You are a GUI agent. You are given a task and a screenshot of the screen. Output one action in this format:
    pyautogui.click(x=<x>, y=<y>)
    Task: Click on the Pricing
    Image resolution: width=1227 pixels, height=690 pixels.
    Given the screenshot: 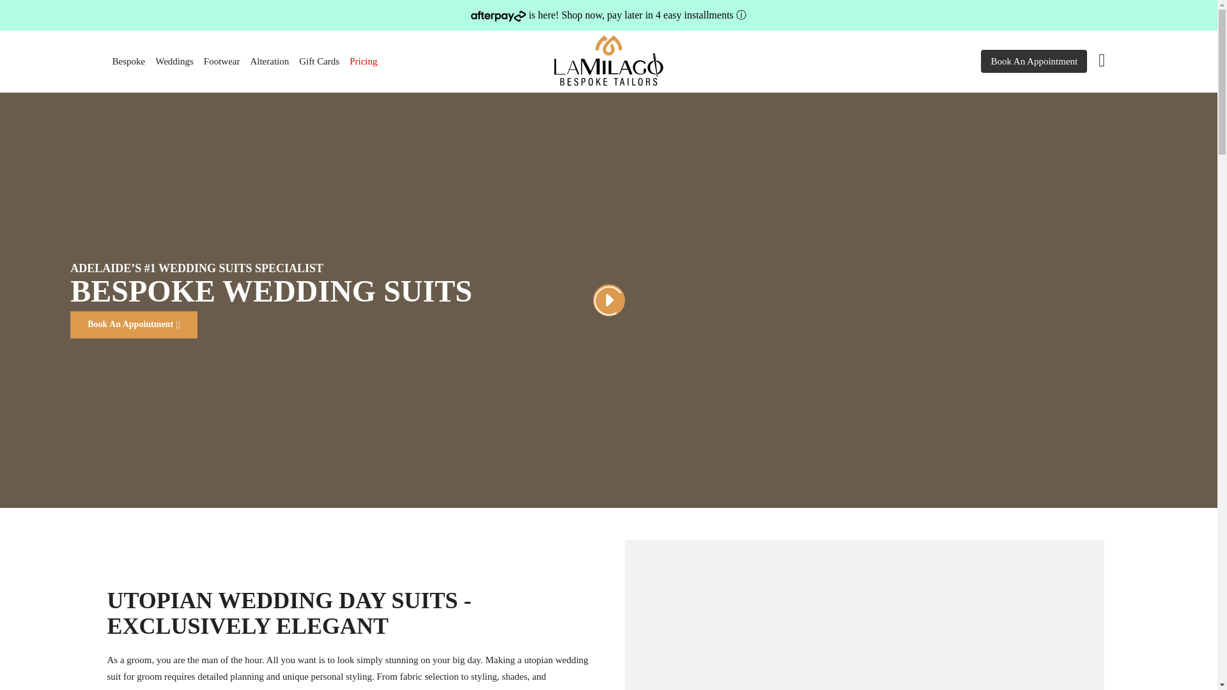 What is the action you would take?
    pyautogui.click(x=363, y=61)
    